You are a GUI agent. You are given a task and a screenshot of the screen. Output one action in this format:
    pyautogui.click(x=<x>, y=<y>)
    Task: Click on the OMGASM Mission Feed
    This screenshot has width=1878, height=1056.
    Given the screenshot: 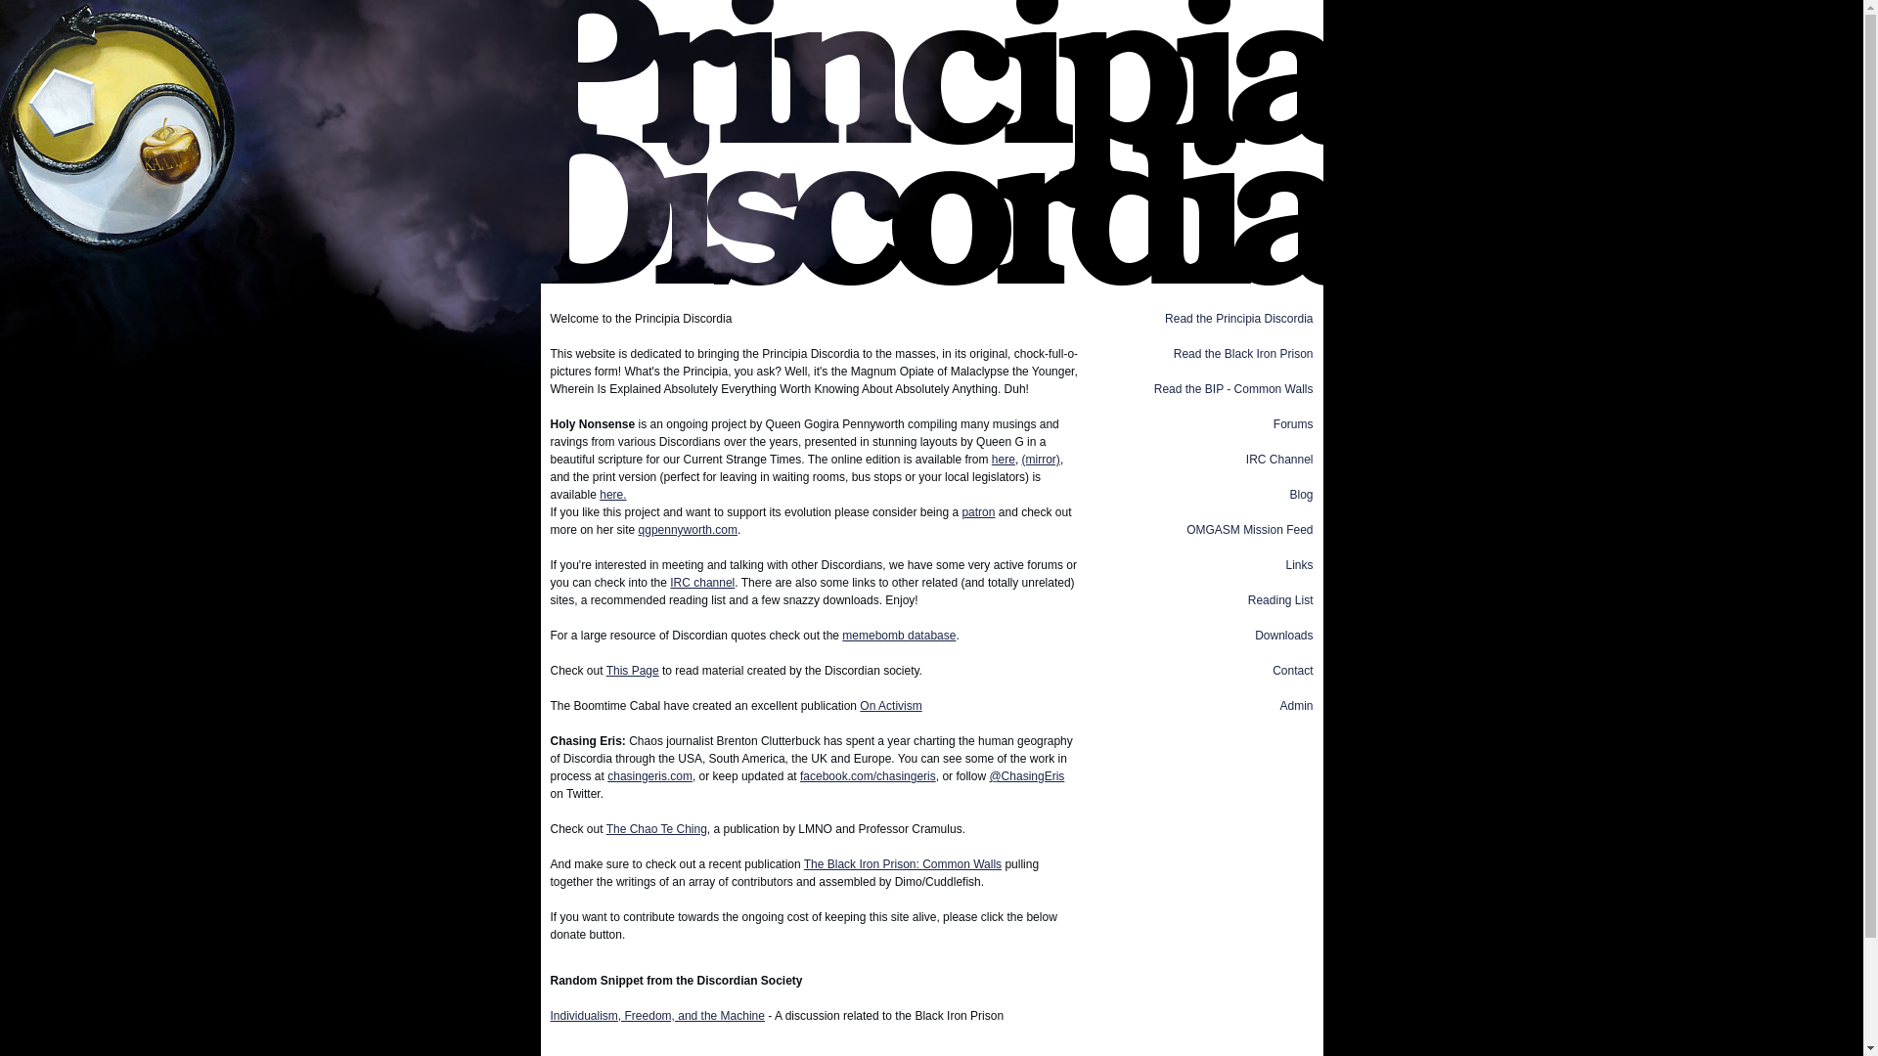 What is the action you would take?
    pyautogui.click(x=1250, y=529)
    